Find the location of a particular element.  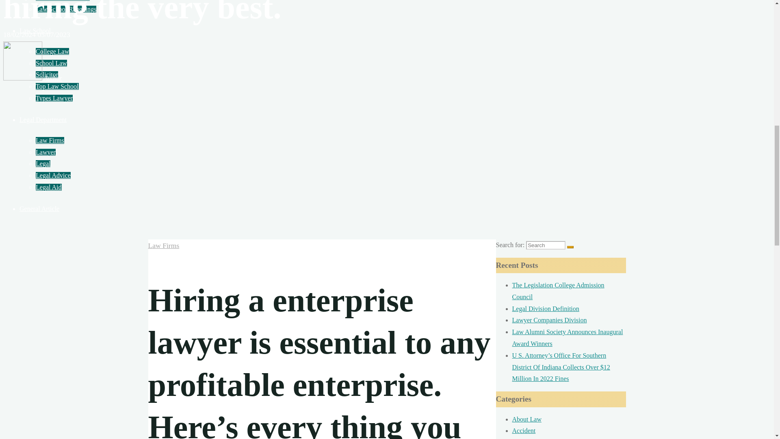

Legal Advice is located at coordinates (53, 175).